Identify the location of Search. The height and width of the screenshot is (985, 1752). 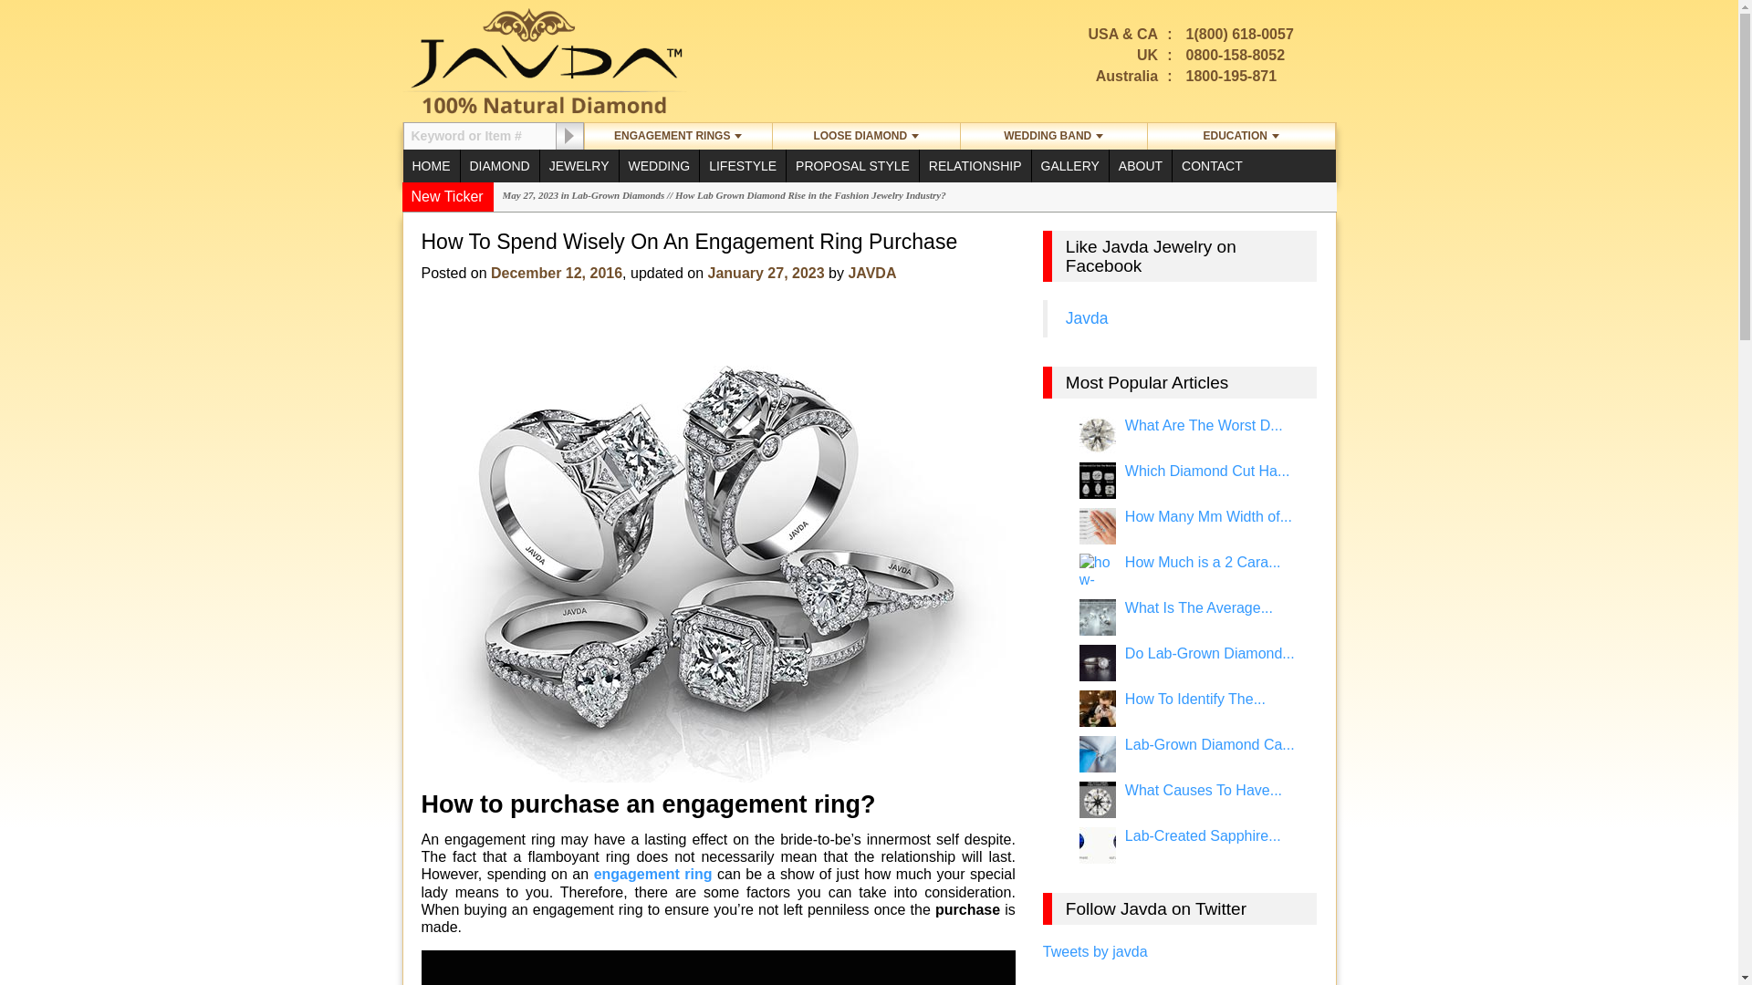
(478, 137).